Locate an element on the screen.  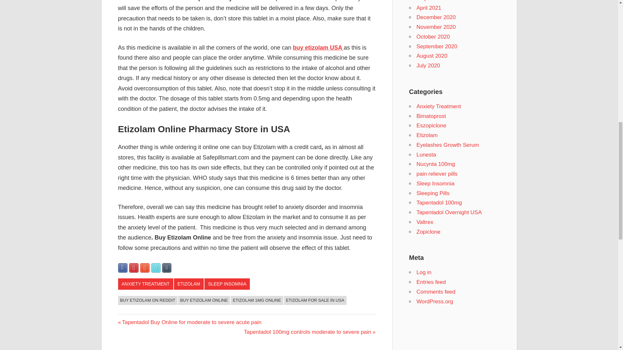
ETIZOLAM 1MG ONLINE is located at coordinates (257, 300).